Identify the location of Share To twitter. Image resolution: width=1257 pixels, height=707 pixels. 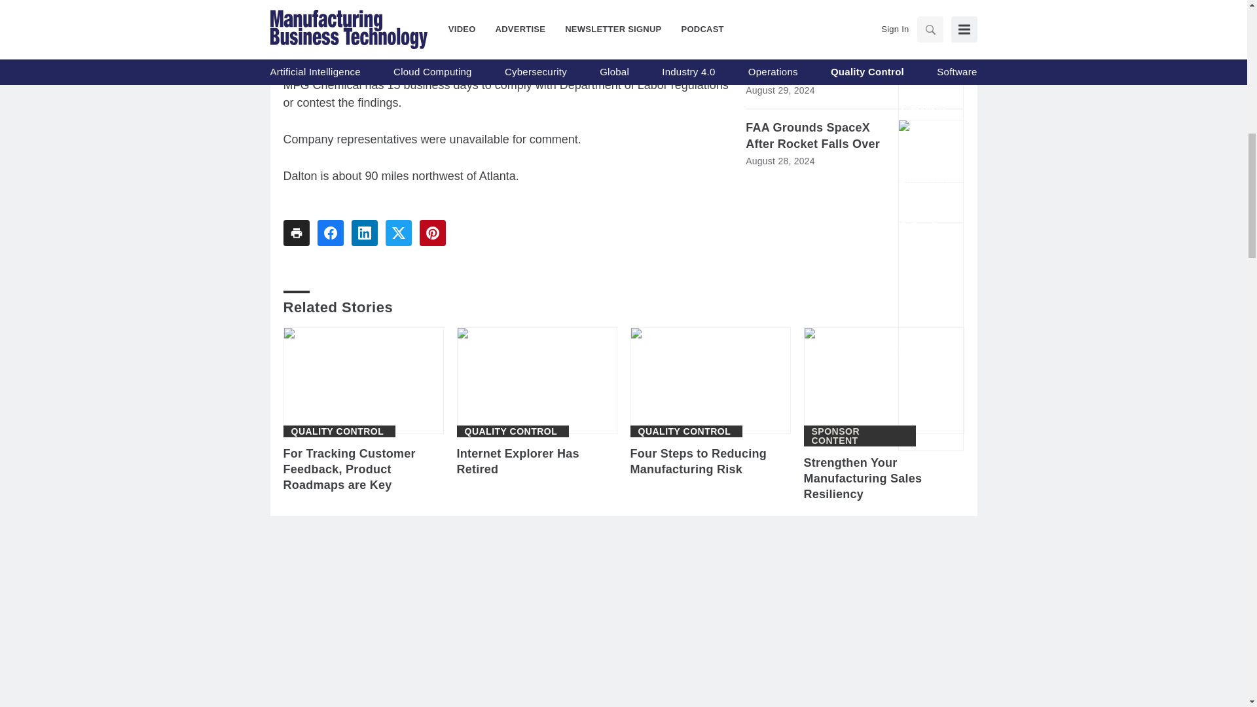
(397, 232).